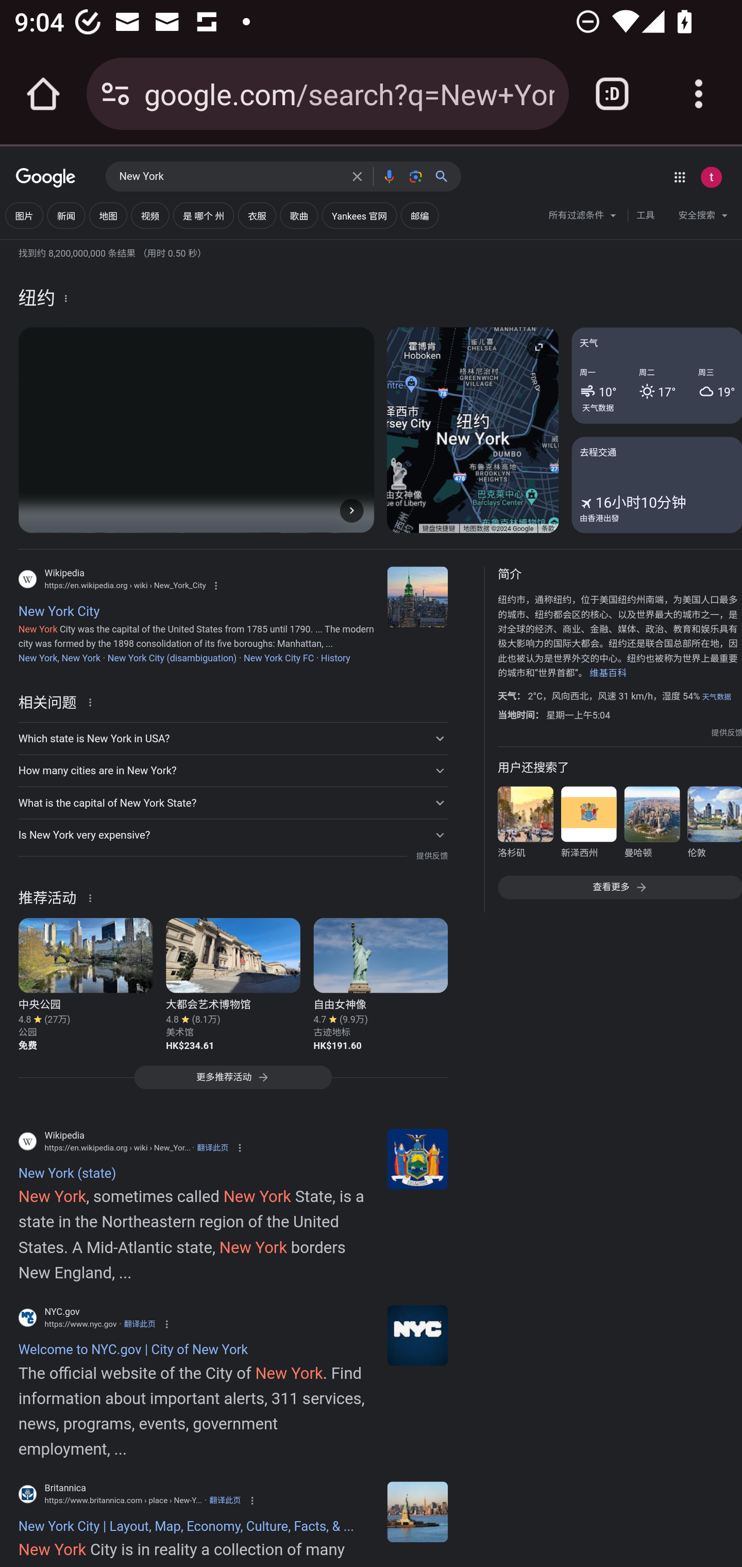  Describe the element at coordinates (232, 835) in the screenshot. I see `Is New York very expensive?` at that location.